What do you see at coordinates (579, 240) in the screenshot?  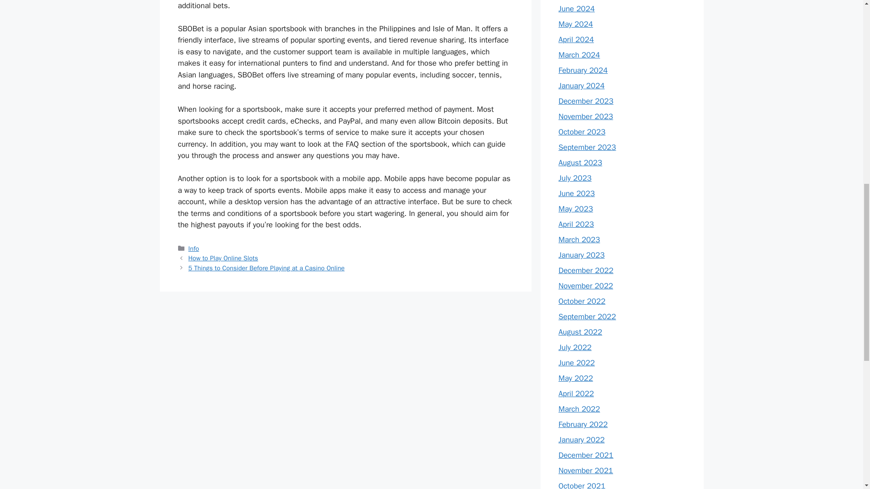 I see `March 2023` at bounding box center [579, 240].